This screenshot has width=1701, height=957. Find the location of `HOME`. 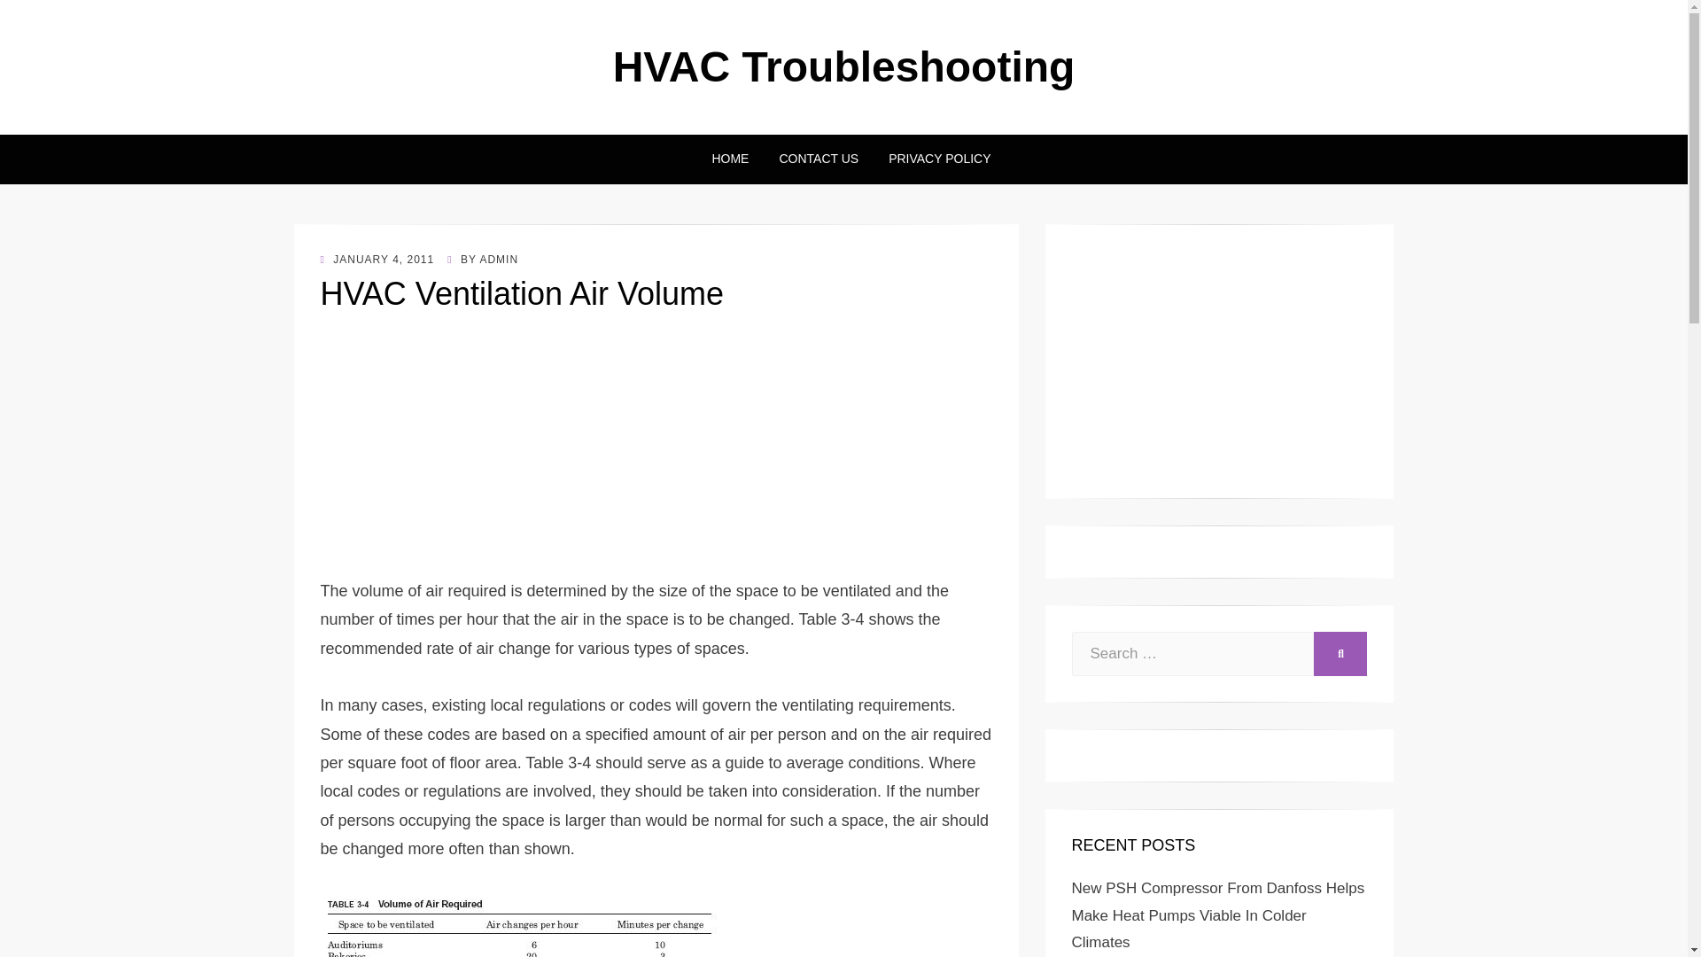

HOME is located at coordinates (730, 159).